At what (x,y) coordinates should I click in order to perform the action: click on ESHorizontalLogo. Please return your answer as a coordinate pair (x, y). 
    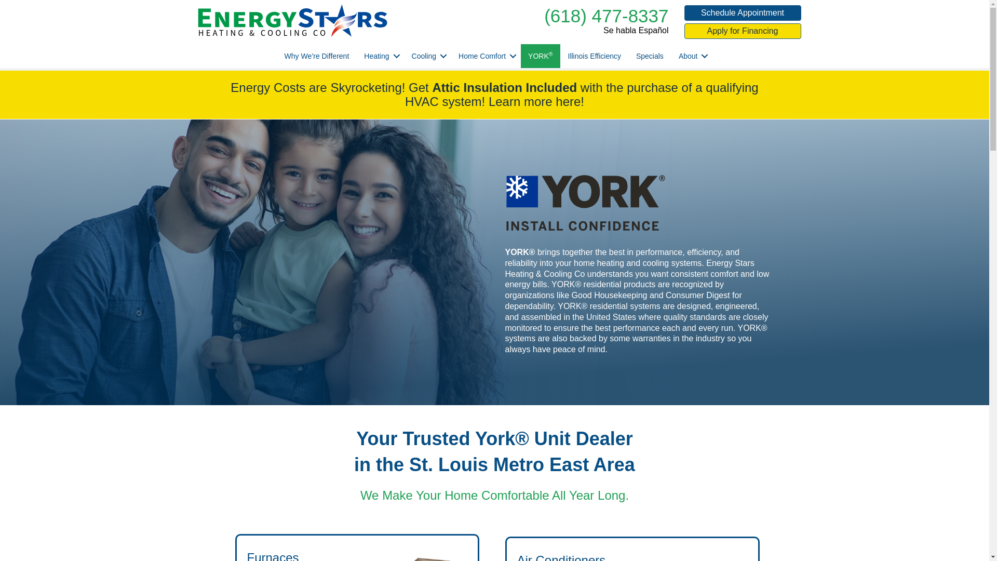
    Looking at the image, I should click on (292, 21).